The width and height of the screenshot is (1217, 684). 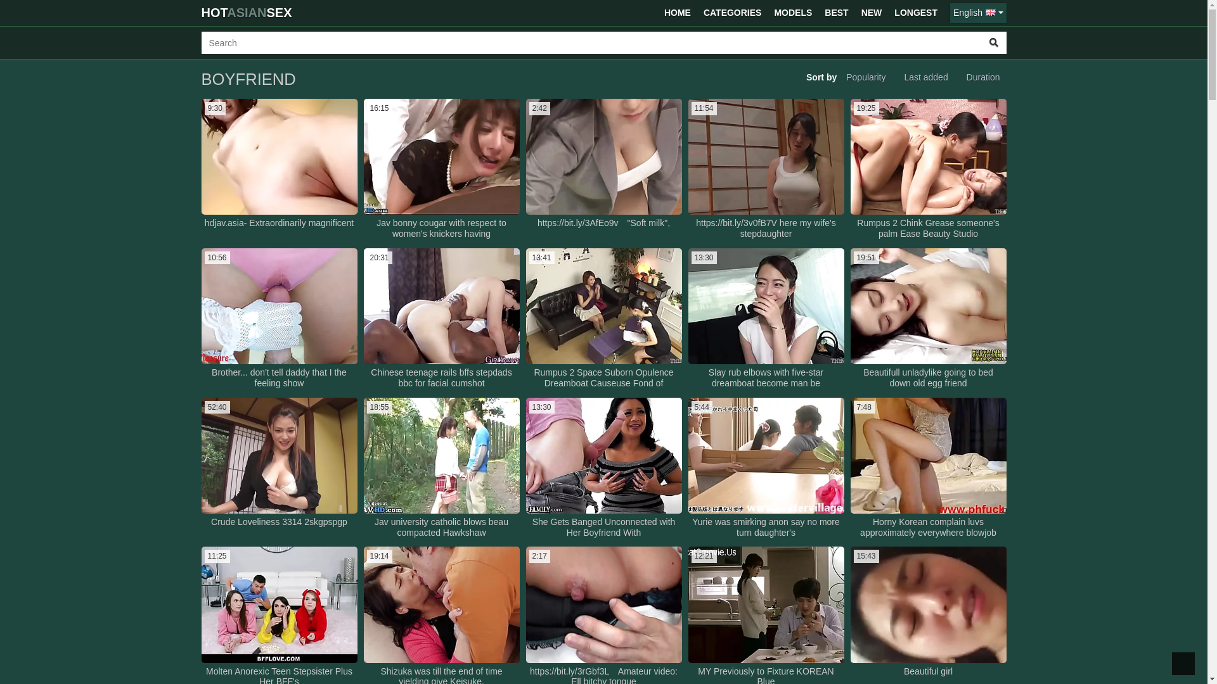 I want to click on Last added, so click(x=925, y=77).